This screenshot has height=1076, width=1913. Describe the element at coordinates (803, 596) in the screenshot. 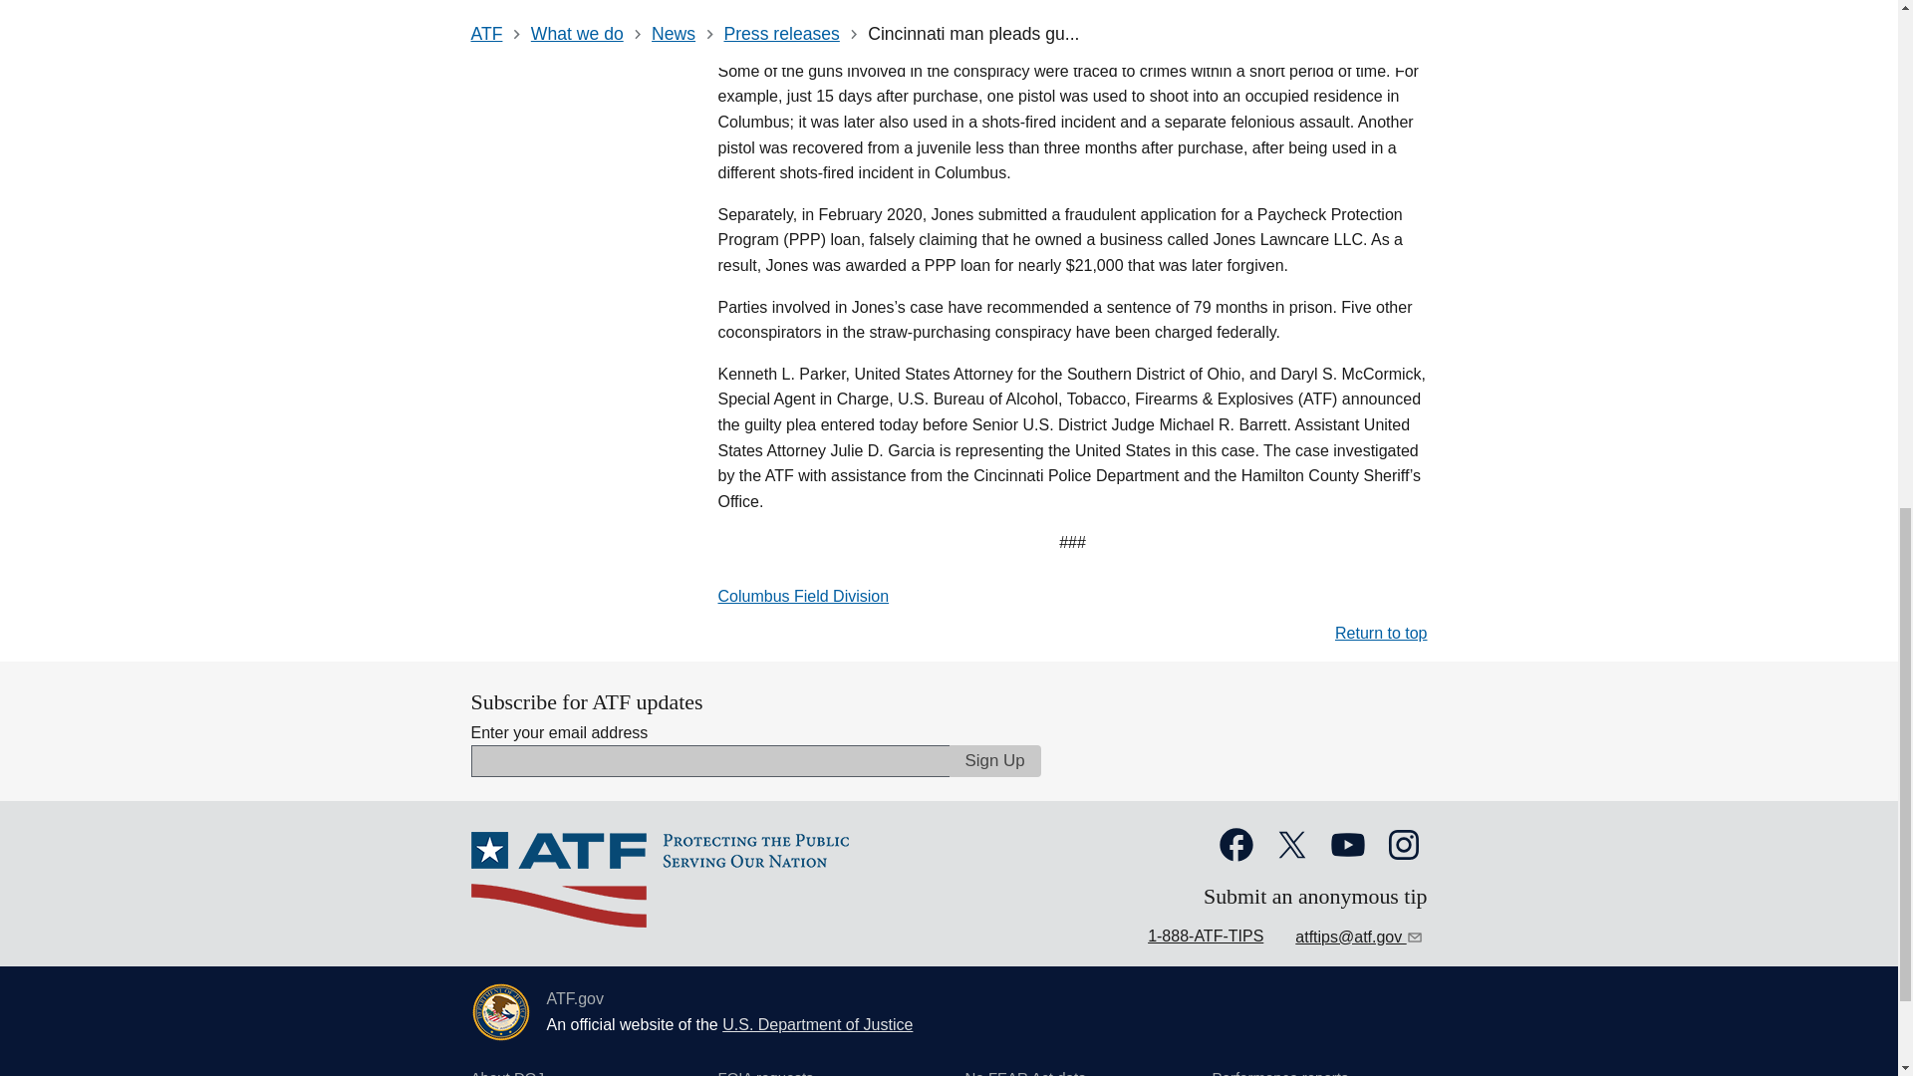

I see `Columbus Field Division` at that location.